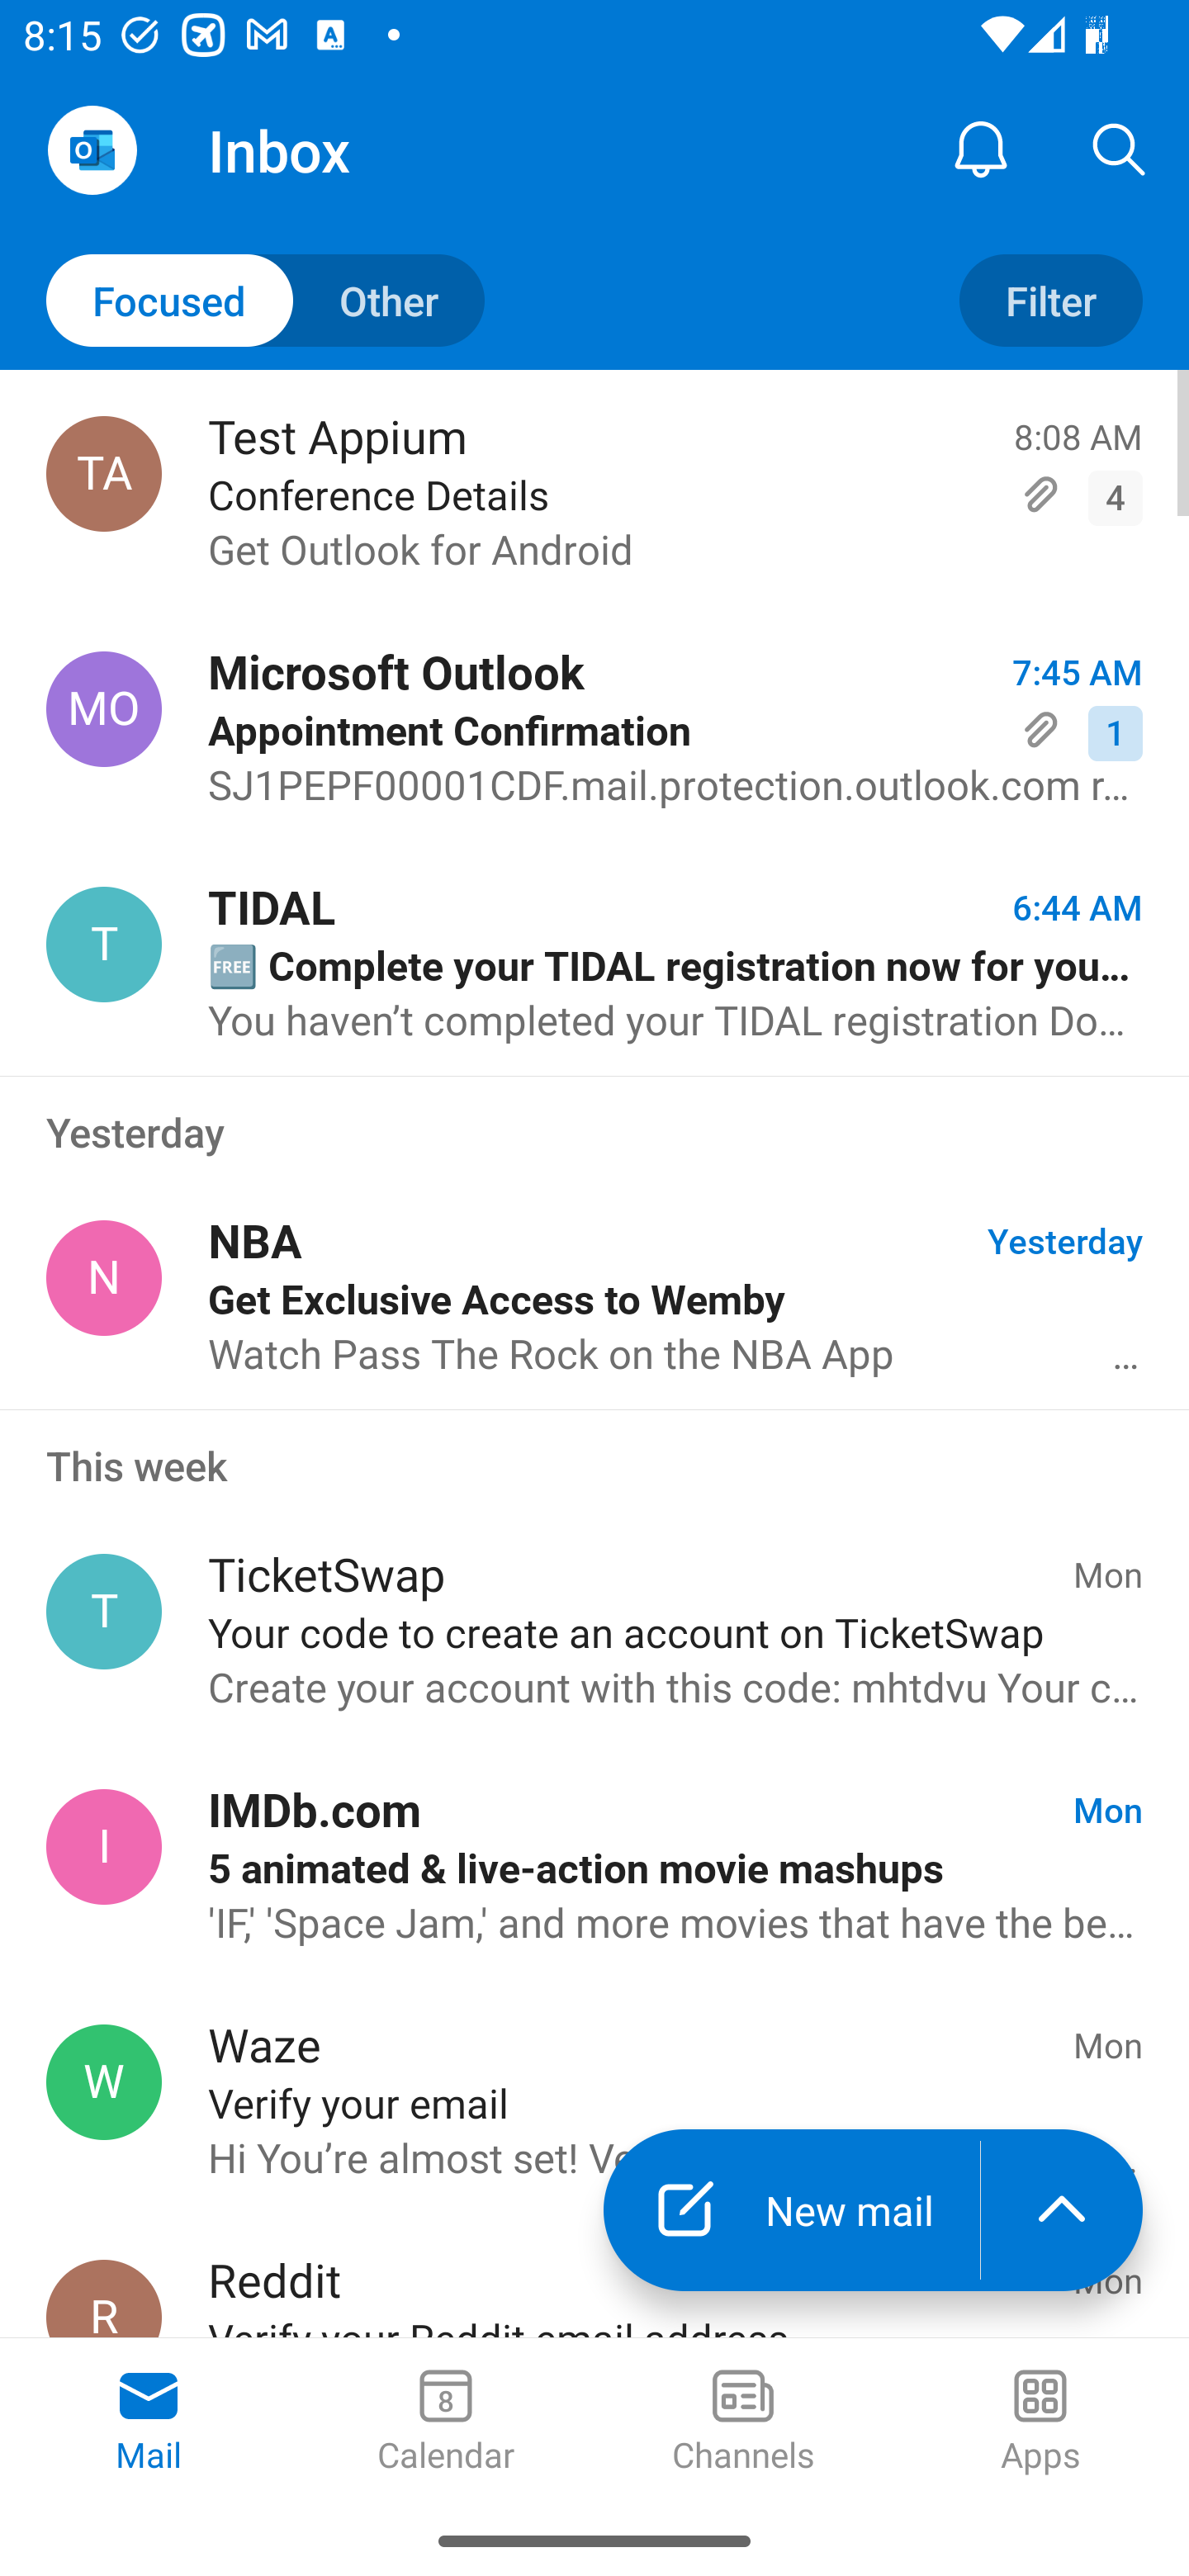 The height and width of the screenshot is (2576, 1189). Describe the element at coordinates (104, 944) in the screenshot. I see `TIDAL, hello@email.tidal.com` at that location.